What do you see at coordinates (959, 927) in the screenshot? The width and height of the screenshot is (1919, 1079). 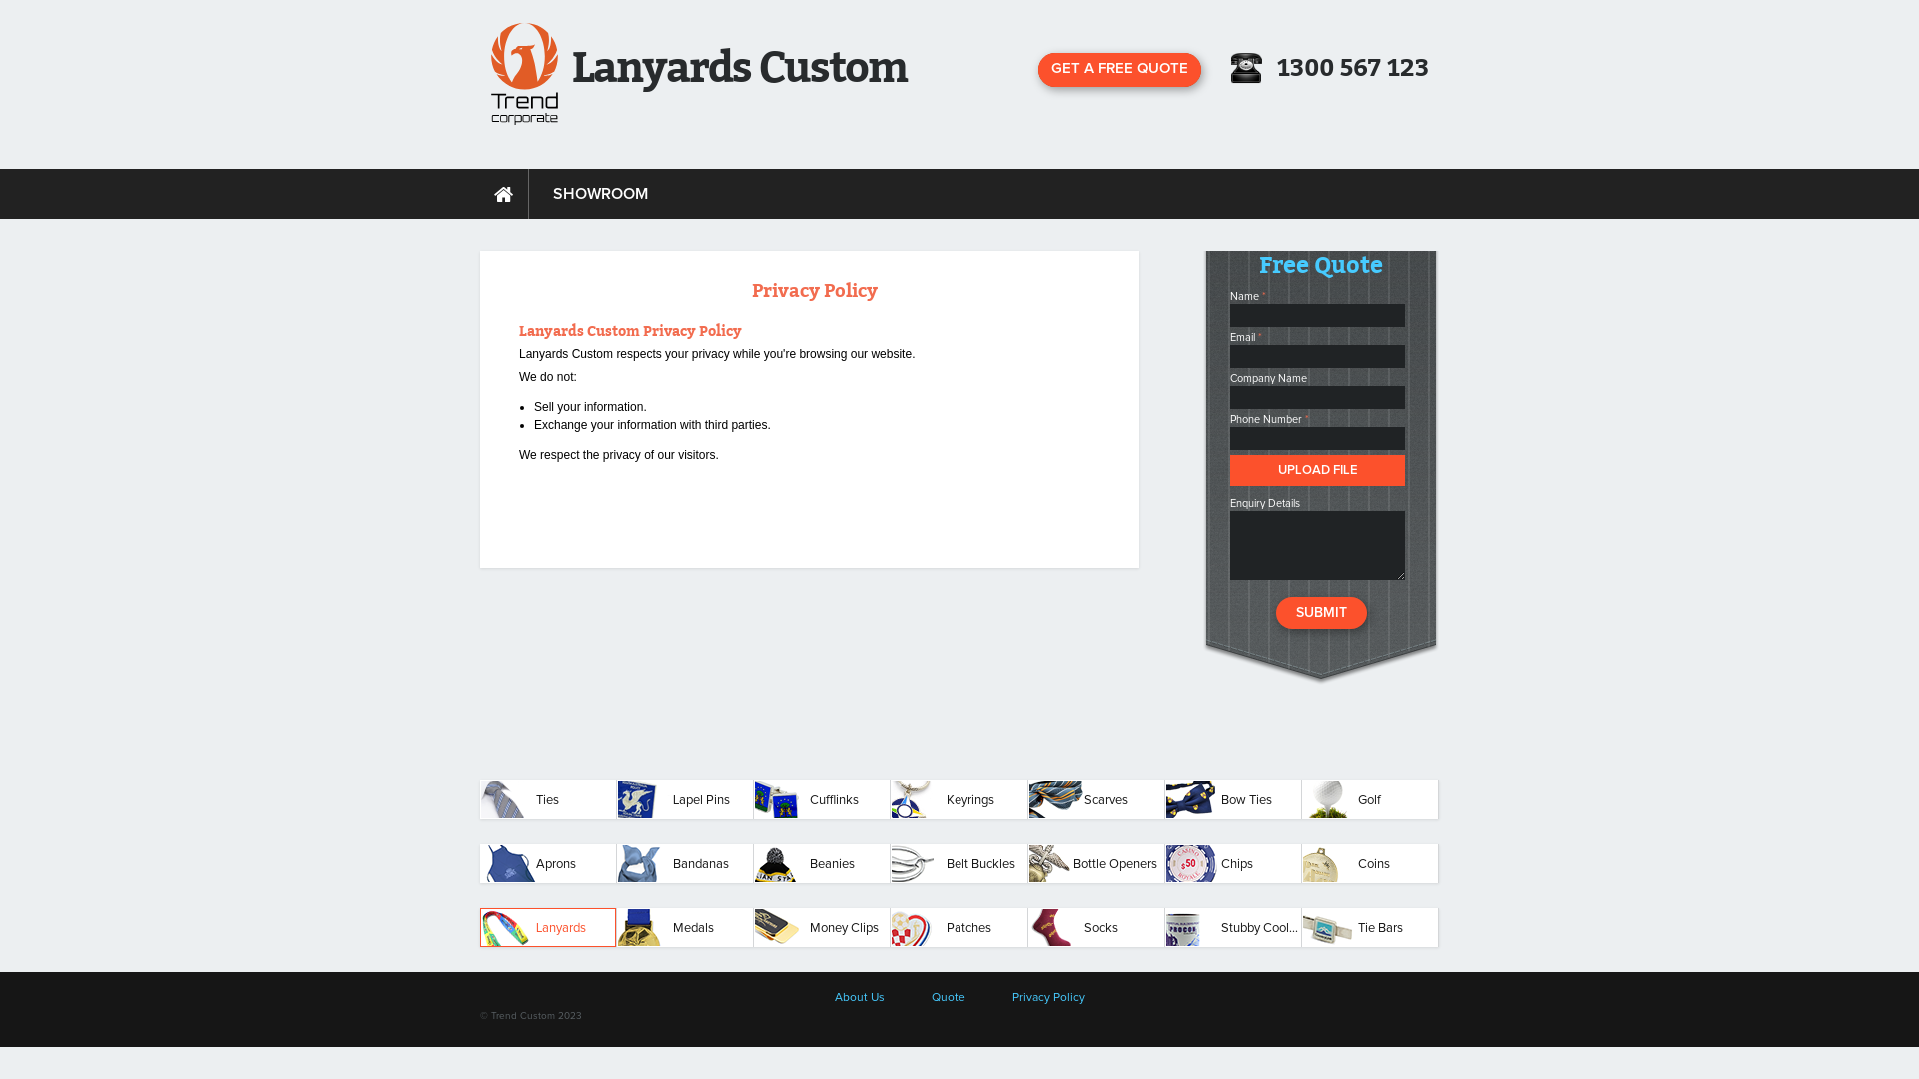 I see `Patches` at bounding box center [959, 927].